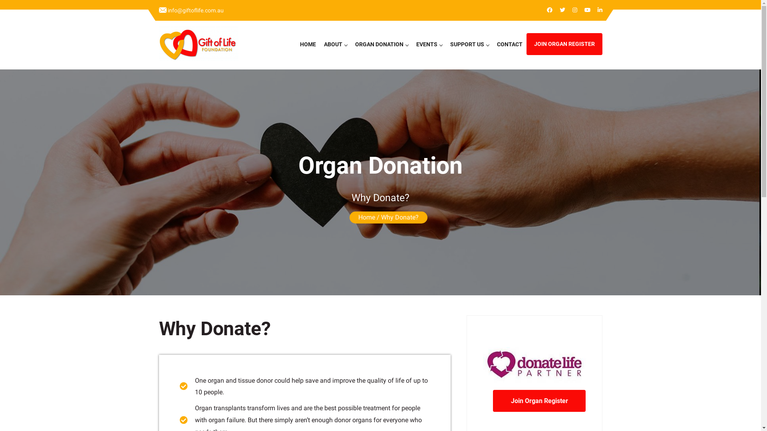  Describe the element at coordinates (510, 44) in the screenshot. I see `CONTACT` at that location.